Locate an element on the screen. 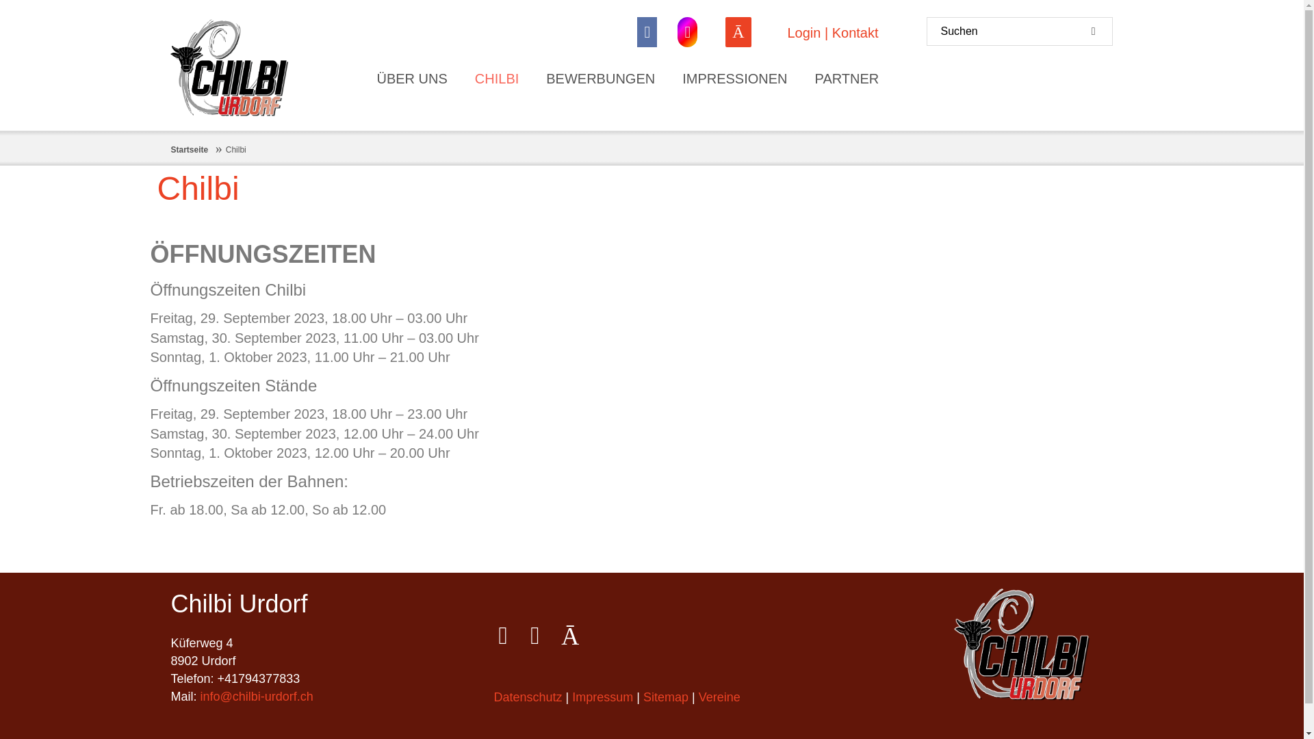  Datenschutz is located at coordinates (530, 697).